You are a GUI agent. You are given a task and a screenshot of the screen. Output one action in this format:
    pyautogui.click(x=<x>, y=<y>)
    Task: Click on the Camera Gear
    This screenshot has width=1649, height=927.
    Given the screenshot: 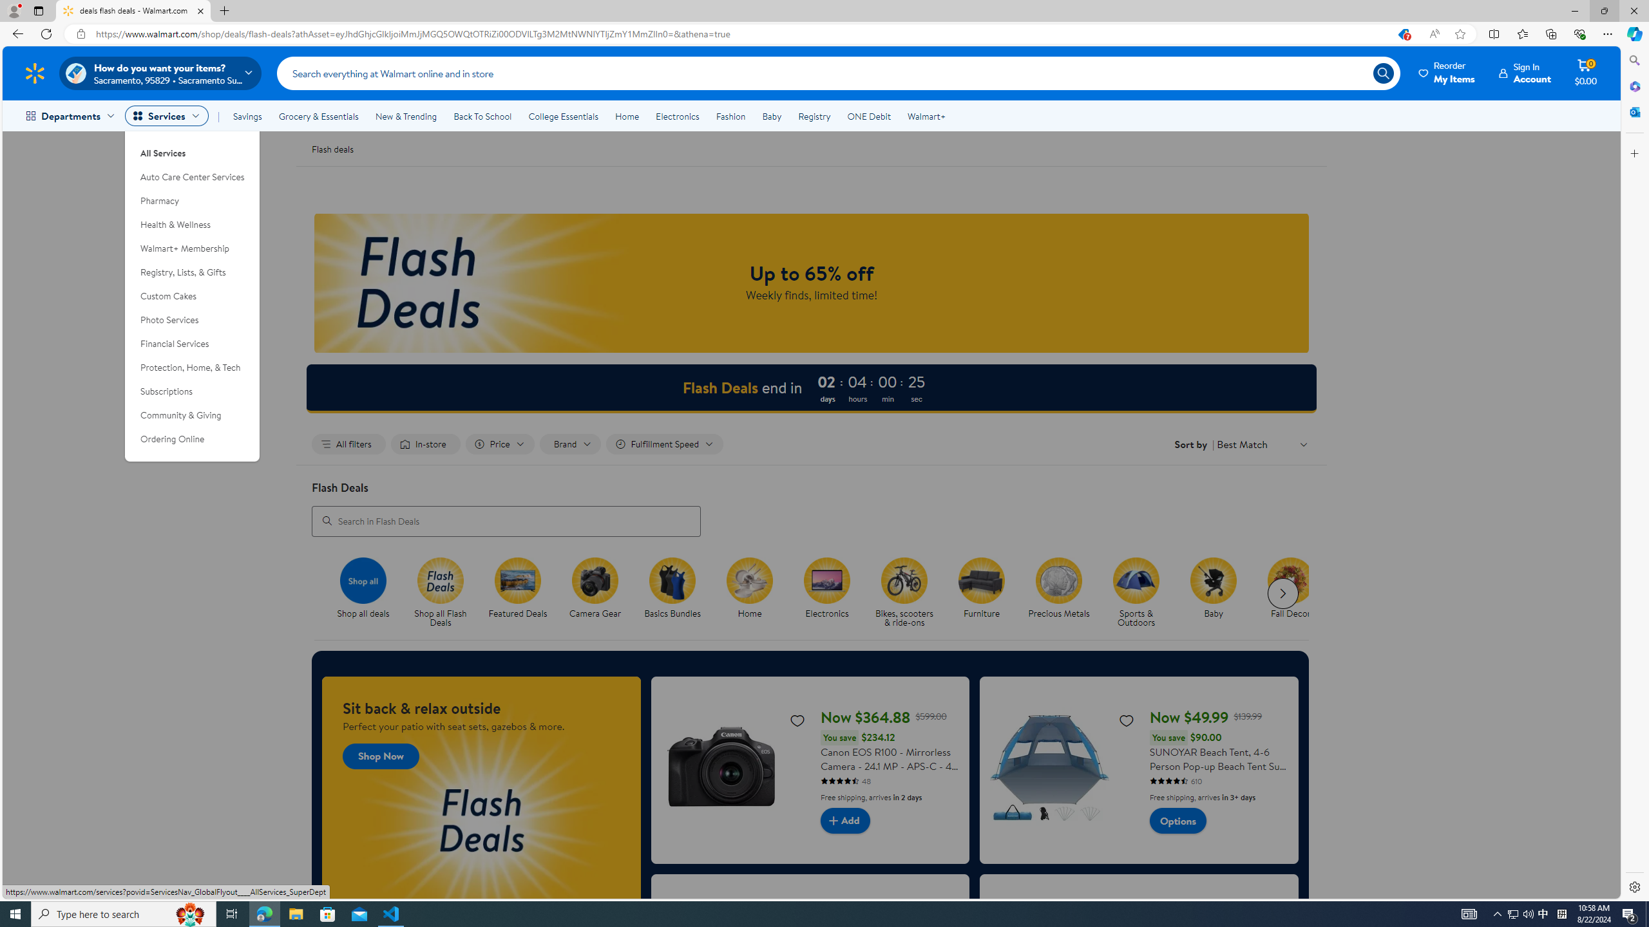 What is the action you would take?
    pyautogui.click(x=595, y=580)
    